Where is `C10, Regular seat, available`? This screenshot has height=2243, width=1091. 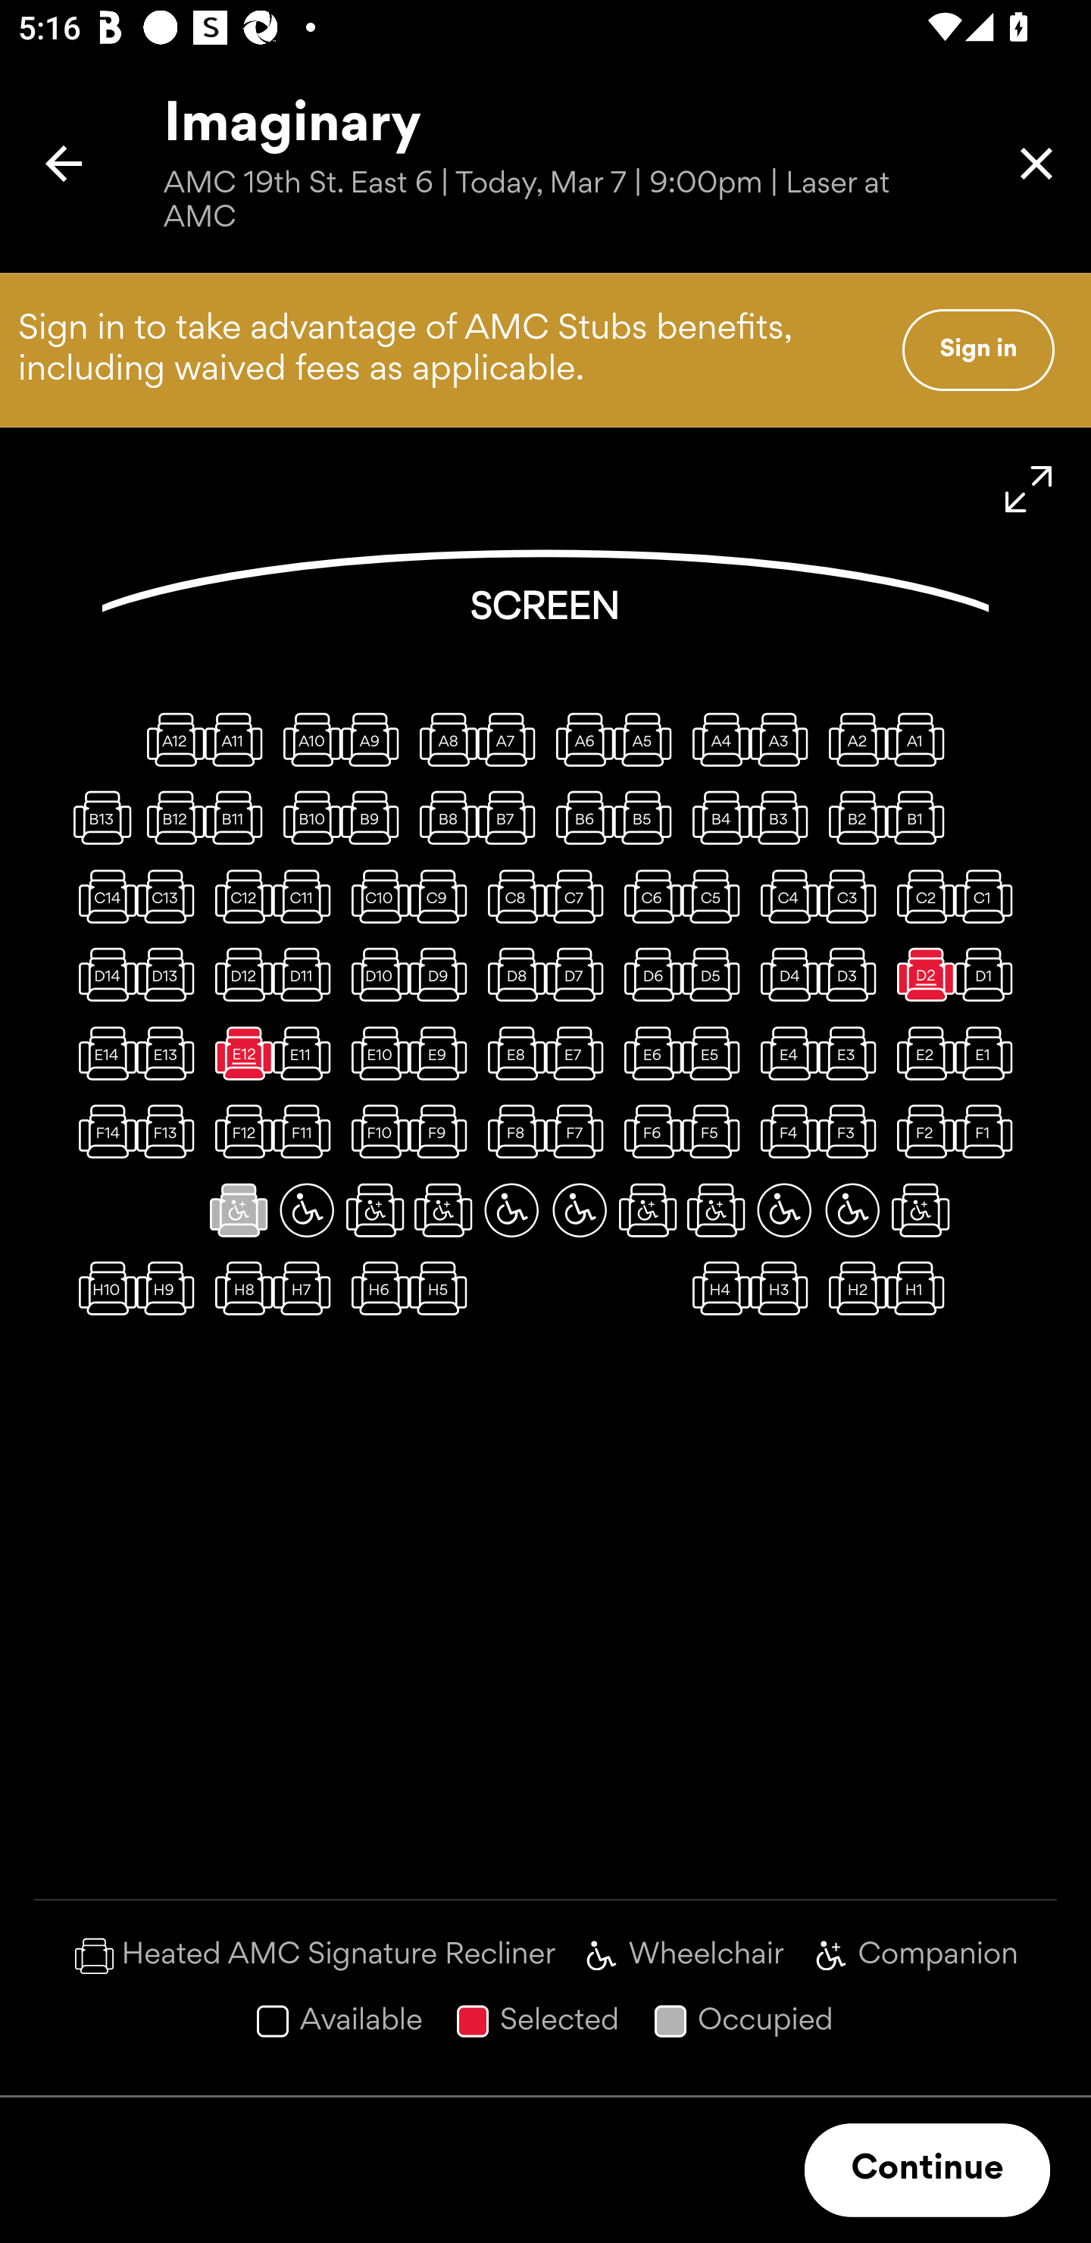 C10, Regular seat, available is located at coordinates (374, 896).